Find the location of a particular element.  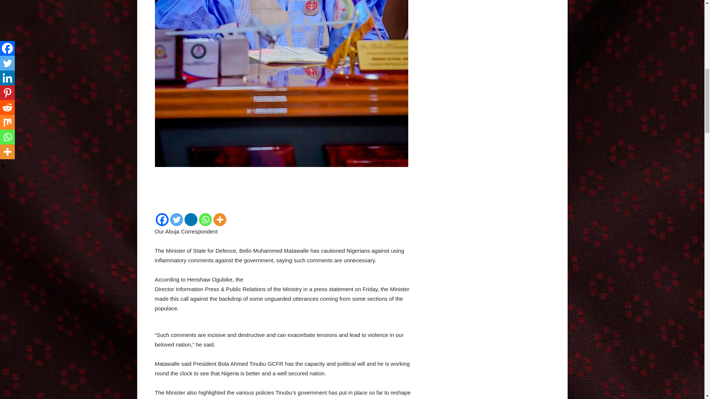

Facebook is located at coordinates (162, 219).